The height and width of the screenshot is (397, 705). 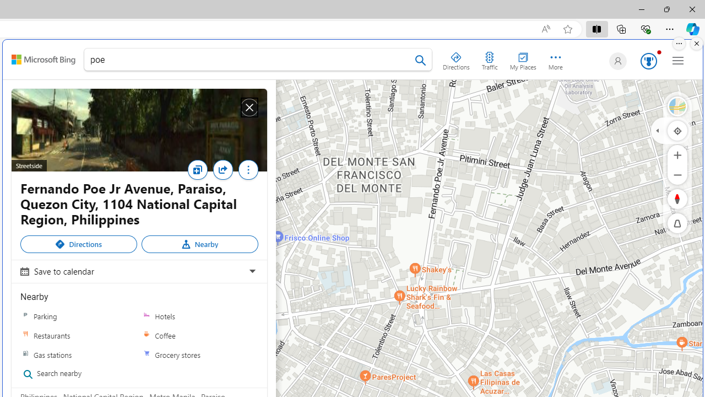 I want to click on Gas stations, so click(x=25, y=355).